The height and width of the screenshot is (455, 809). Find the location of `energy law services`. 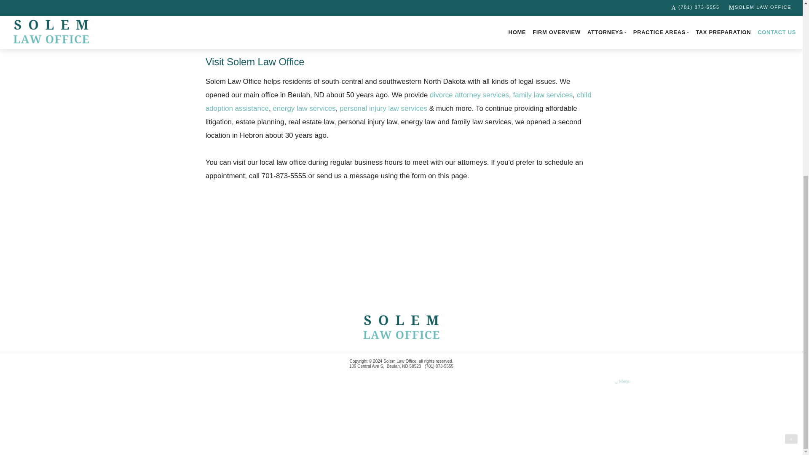

energy law services is located at coordinates (304, 108).